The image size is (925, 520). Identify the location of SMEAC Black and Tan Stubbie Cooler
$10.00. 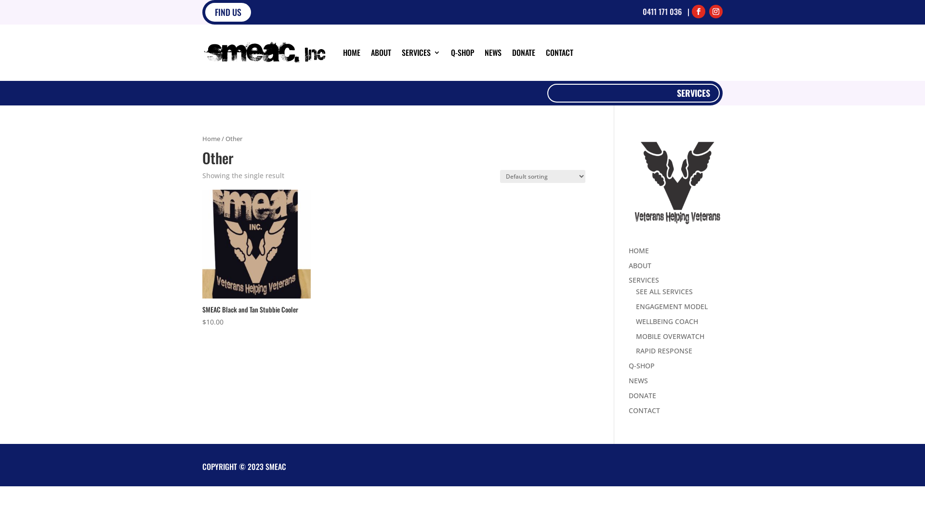
(256, 259).